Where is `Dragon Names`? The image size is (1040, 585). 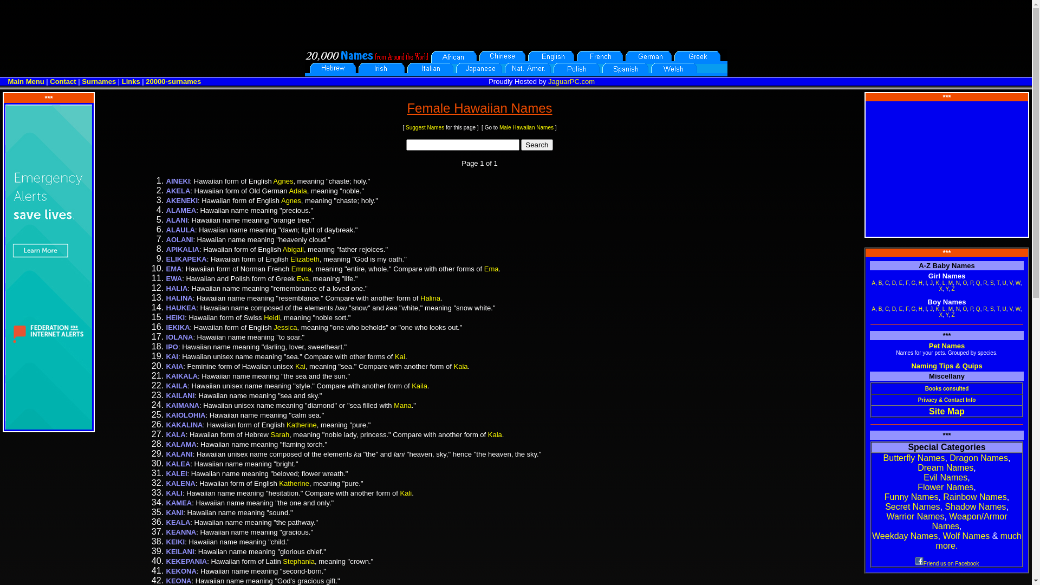
Dragon Names is located at coordinates (979, 458).